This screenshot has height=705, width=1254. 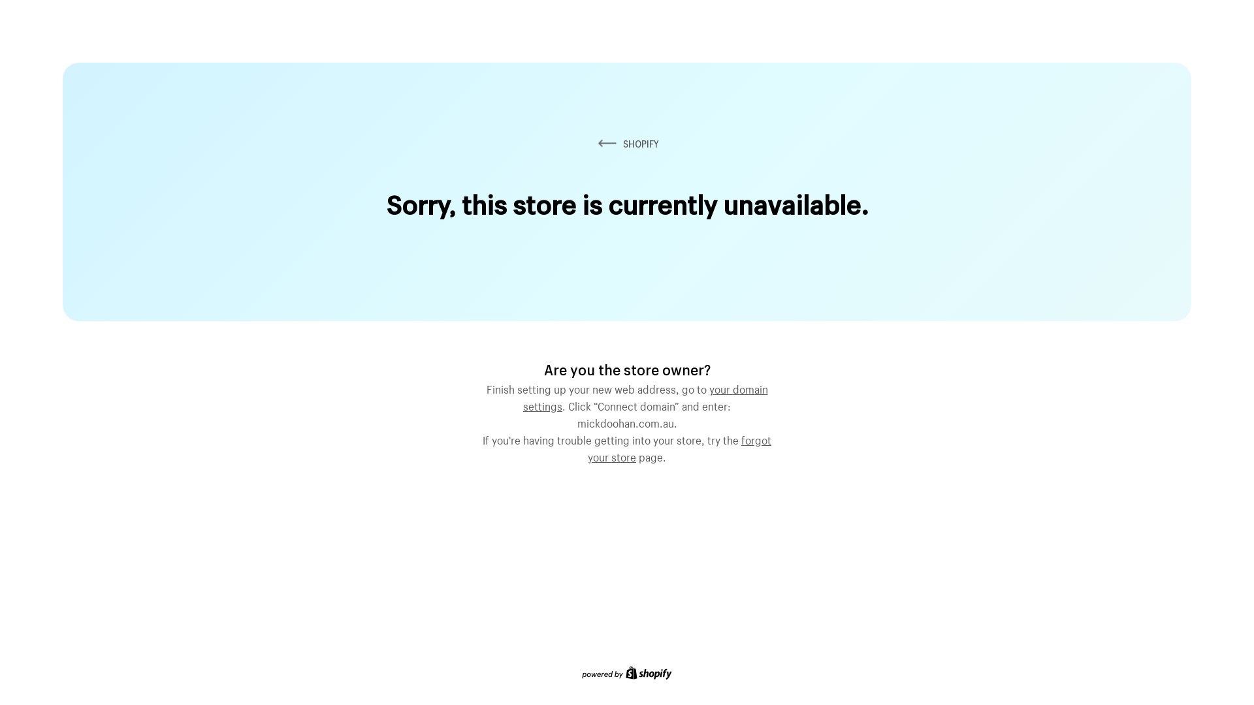 What do you see at coordinates (627, 144) in the screenshot?
I see `SHOPIFY` at bounding box center [627, 144].